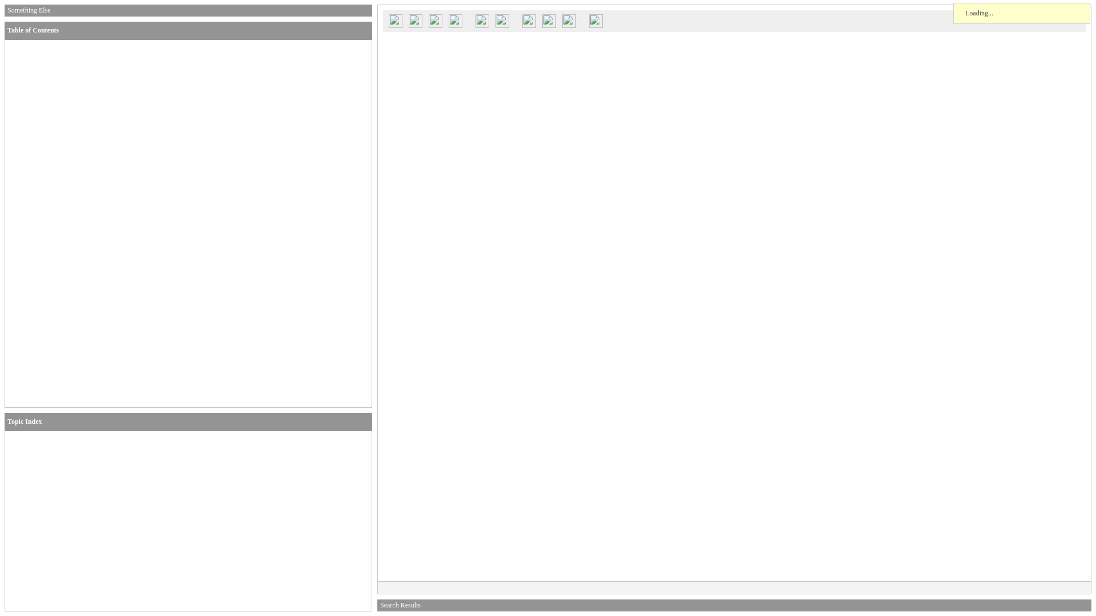 Image resolution: width=1096 pixels, height=616 pixels. What do you see at coordinates (569, 21) in the screenshot?
I see `Settings` at bounding box center [569, 21].